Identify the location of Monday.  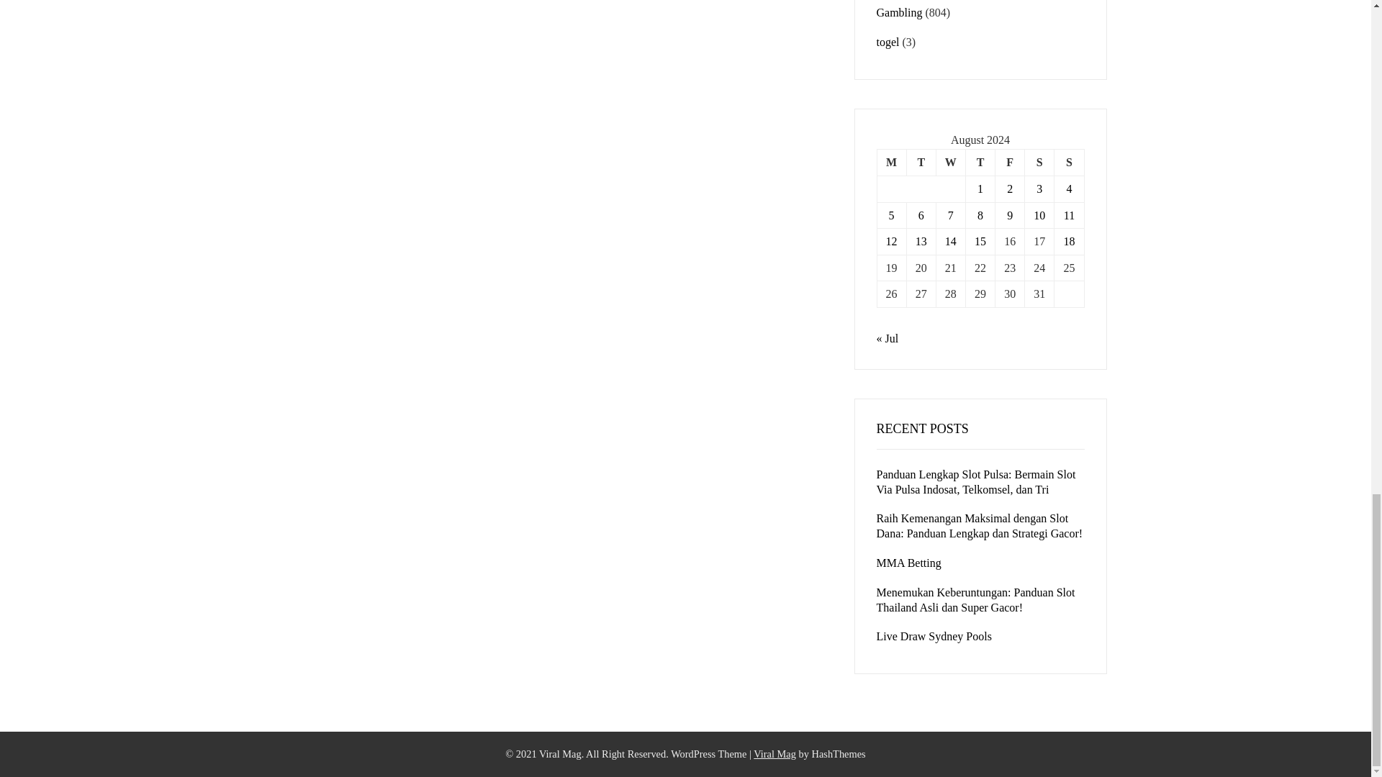
(891, 163).